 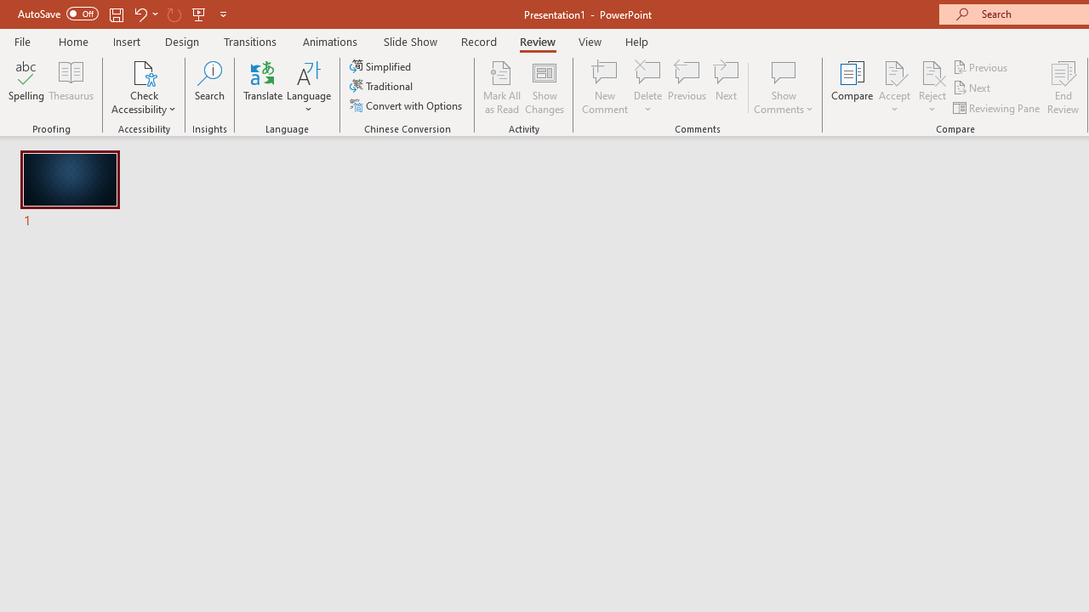 What do you see at coordinates (544, 87) in the screenshot?
I see `Show Changes` at bounding box center [544, 87].